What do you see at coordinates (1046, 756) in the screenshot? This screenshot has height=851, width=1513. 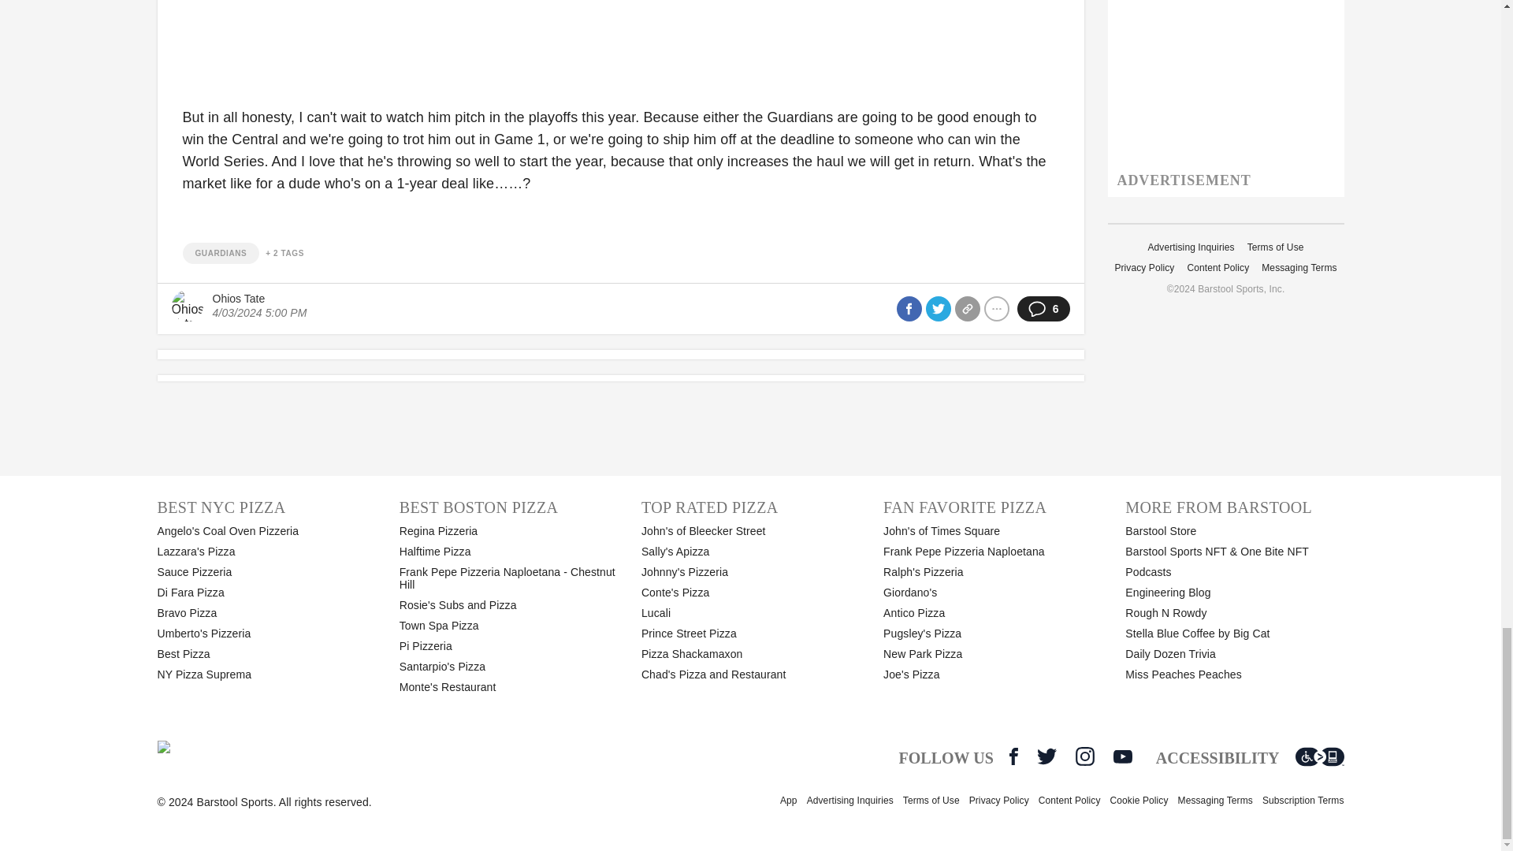 I see `Twitter Icon` at bounding box center [1046, 756].